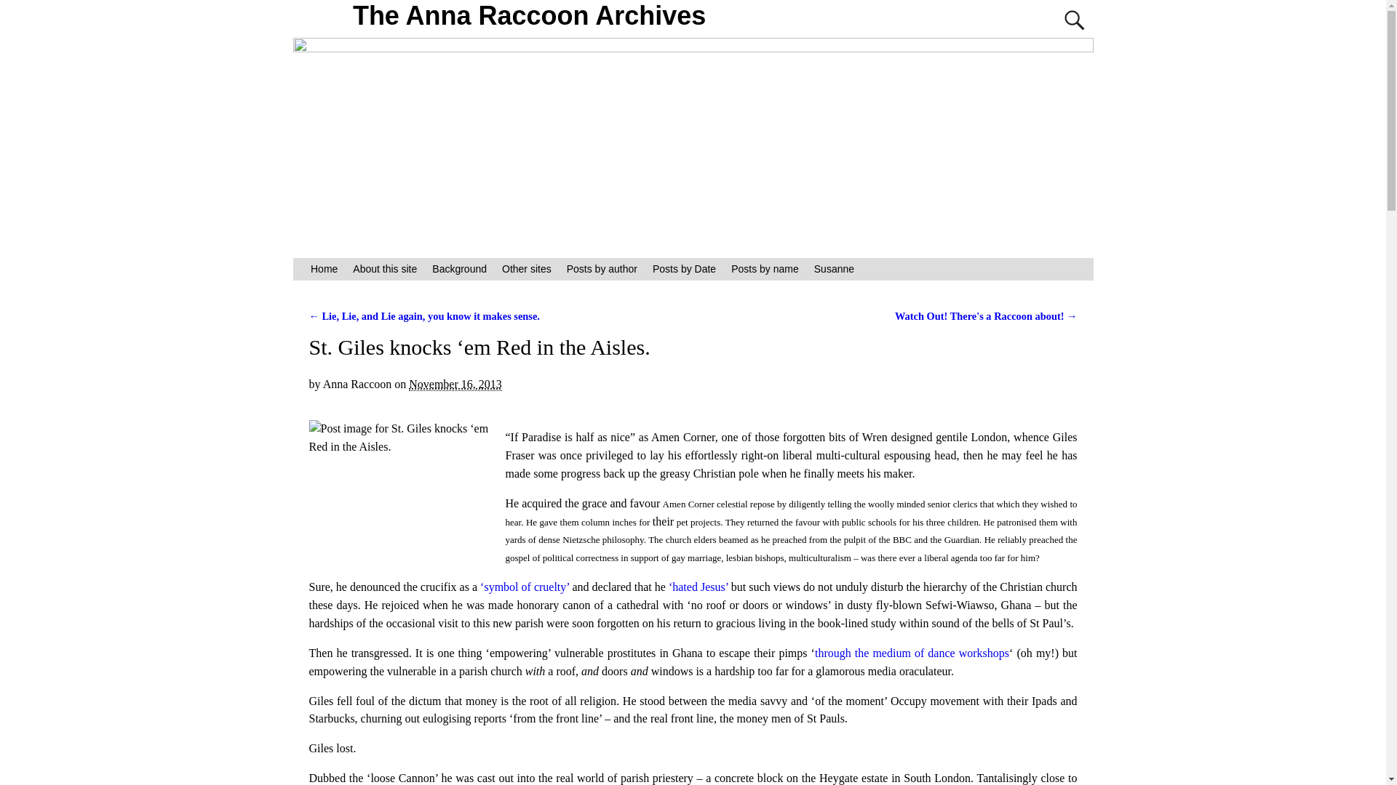 The width and height of the screenshot is (1397, 785). What do you see at coordinates (530, 16) in the screenshot?
I see `The Anna Raccoon Archives` at bounding box center [530, 16].